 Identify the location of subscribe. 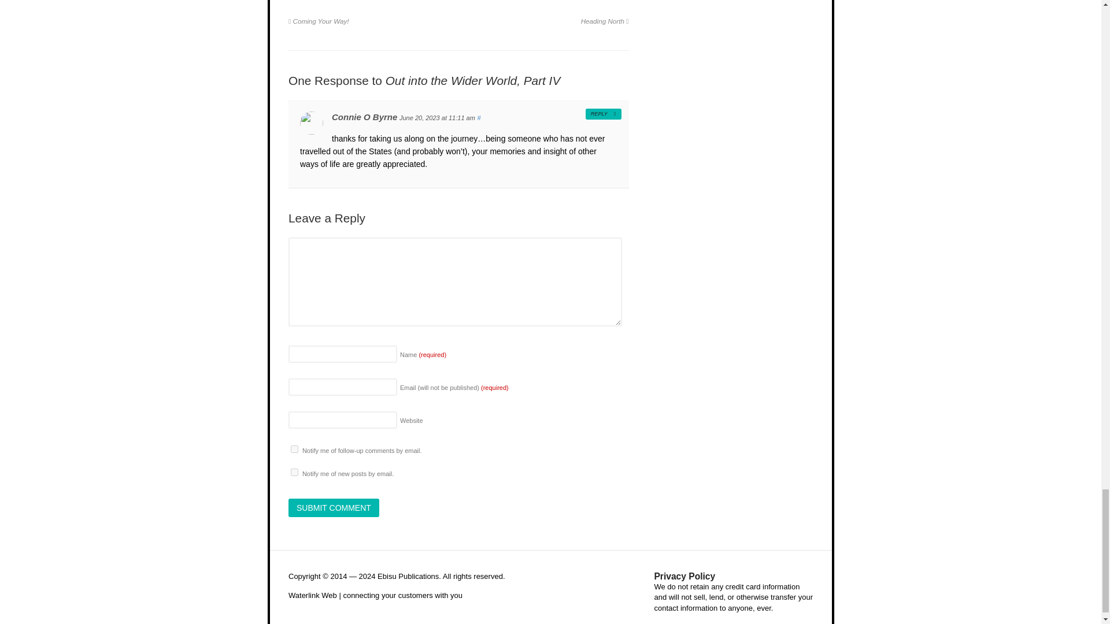
(295, 450).